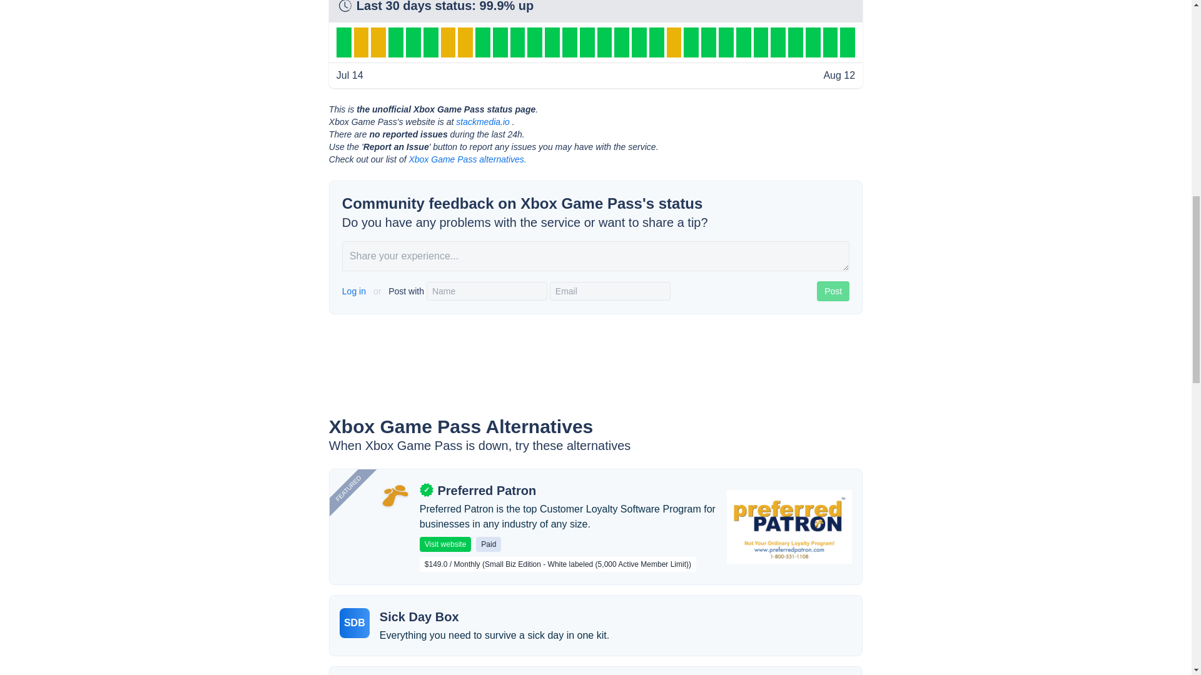 The width and height of the screenshot is (1201, 675). I want to click on SDB, so click(355, 622).